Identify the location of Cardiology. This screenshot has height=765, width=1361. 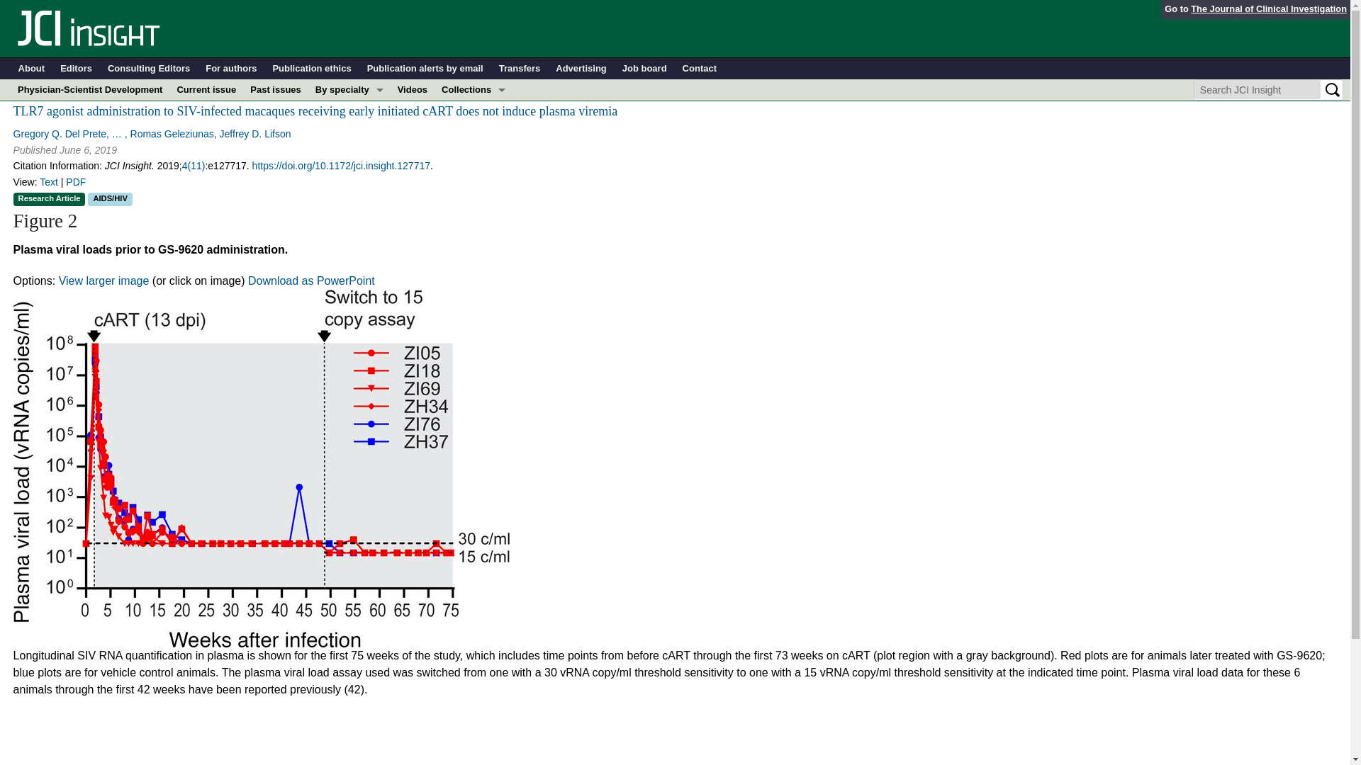
(349, 132).